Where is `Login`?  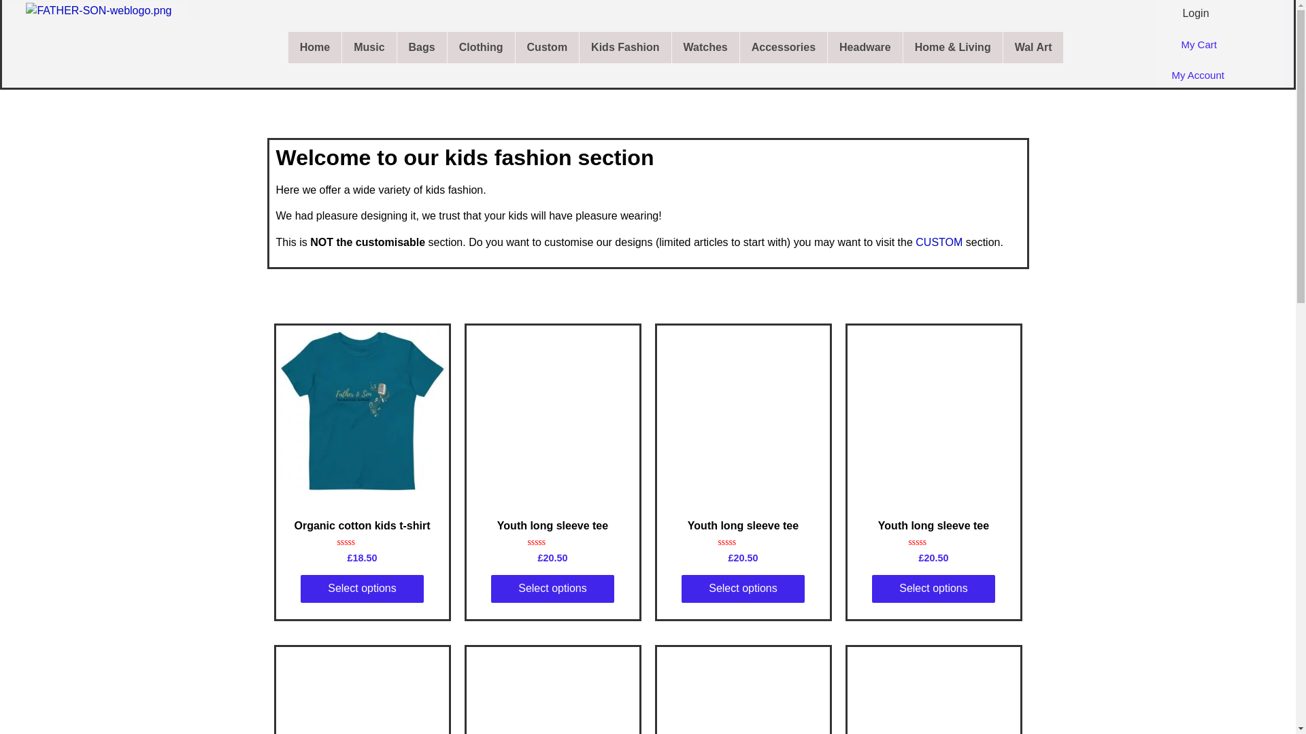 Login is located at coordinates (1195, 13).